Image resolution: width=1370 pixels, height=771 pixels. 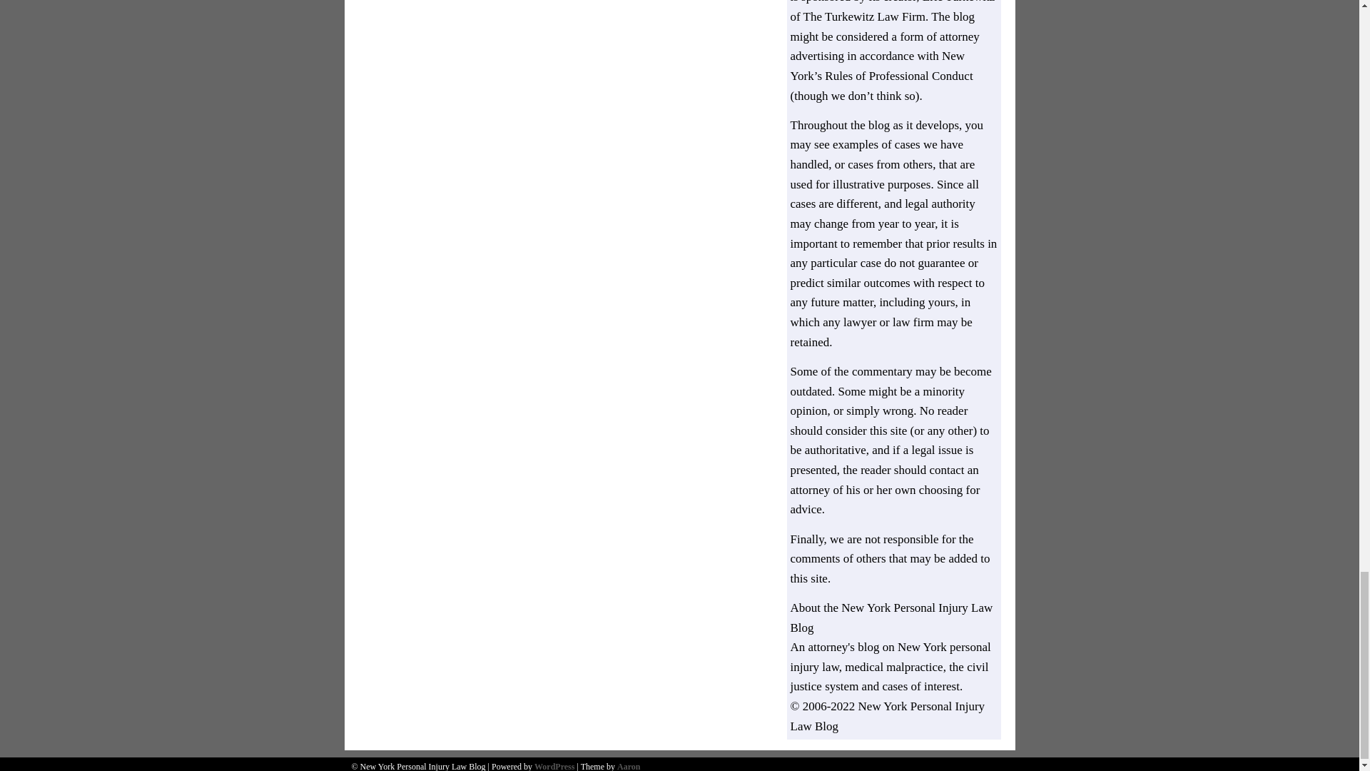 What do you see at coordinates (554, 767) in the screenshot?
I see `Semantic Personal Publishing Platform` at bounding box center [554, 767].